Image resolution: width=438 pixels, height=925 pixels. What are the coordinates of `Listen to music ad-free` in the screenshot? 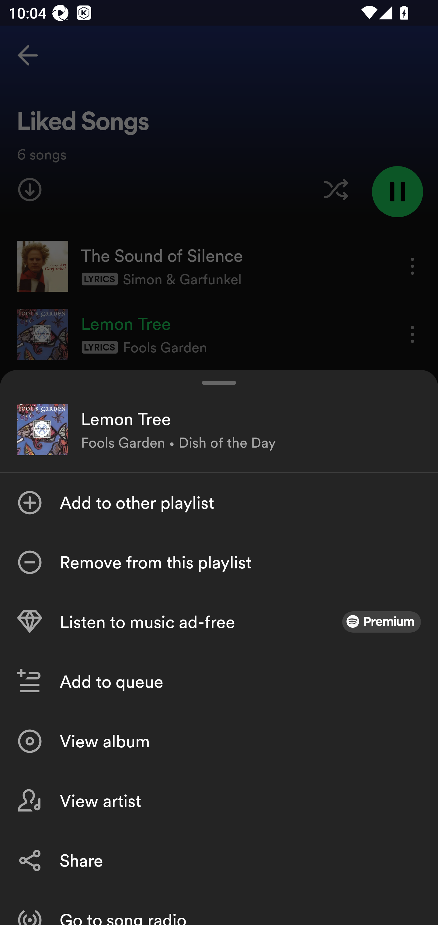 It's located at (219, 622).